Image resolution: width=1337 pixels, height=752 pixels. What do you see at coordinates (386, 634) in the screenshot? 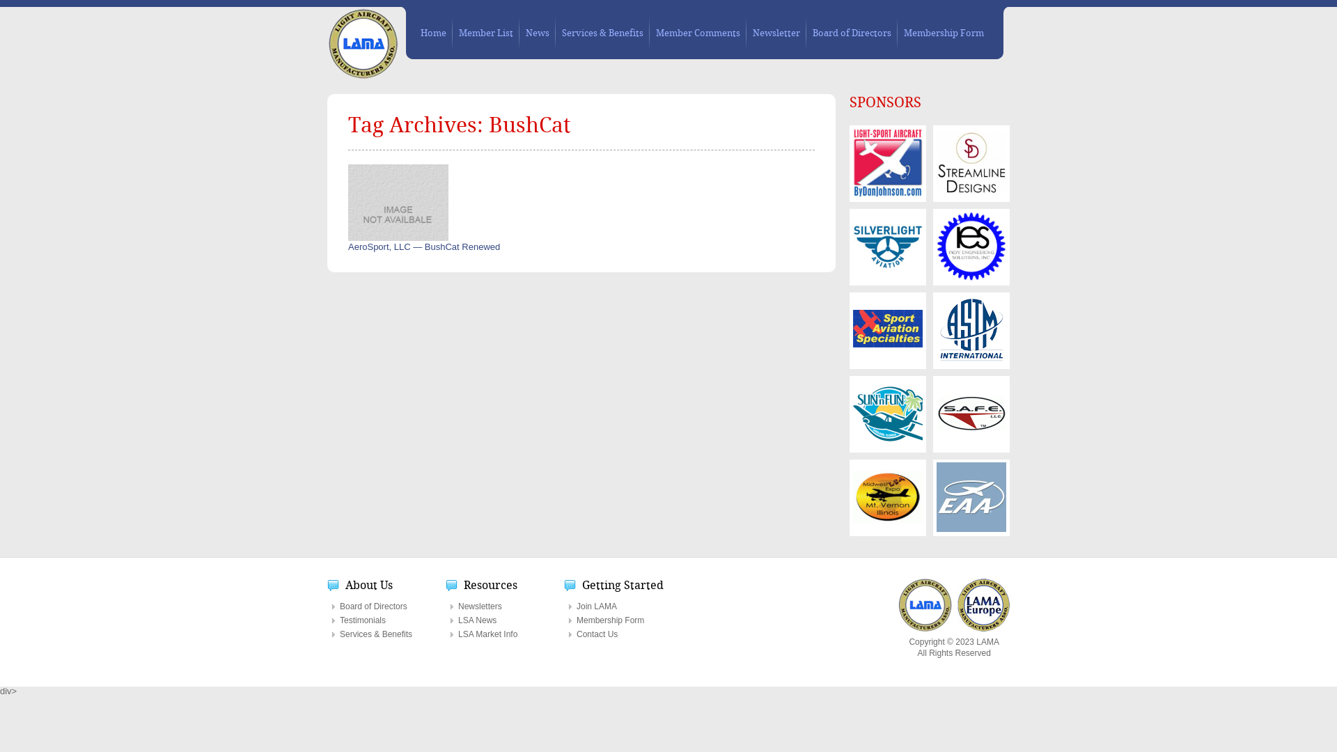
I see `Services & Benefits` at bounding box center [386, 634].